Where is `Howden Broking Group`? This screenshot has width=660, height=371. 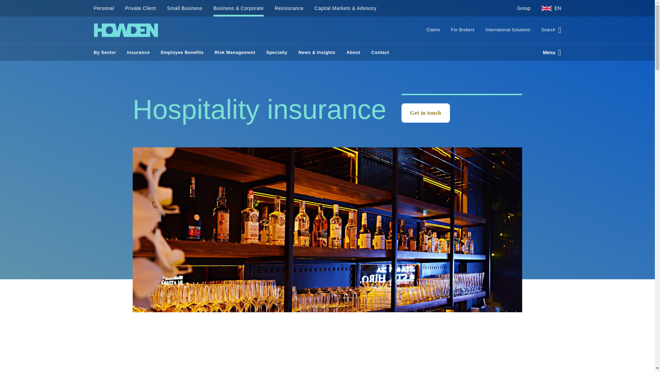 Howden Broking Group is located at coordinates (125, 30).